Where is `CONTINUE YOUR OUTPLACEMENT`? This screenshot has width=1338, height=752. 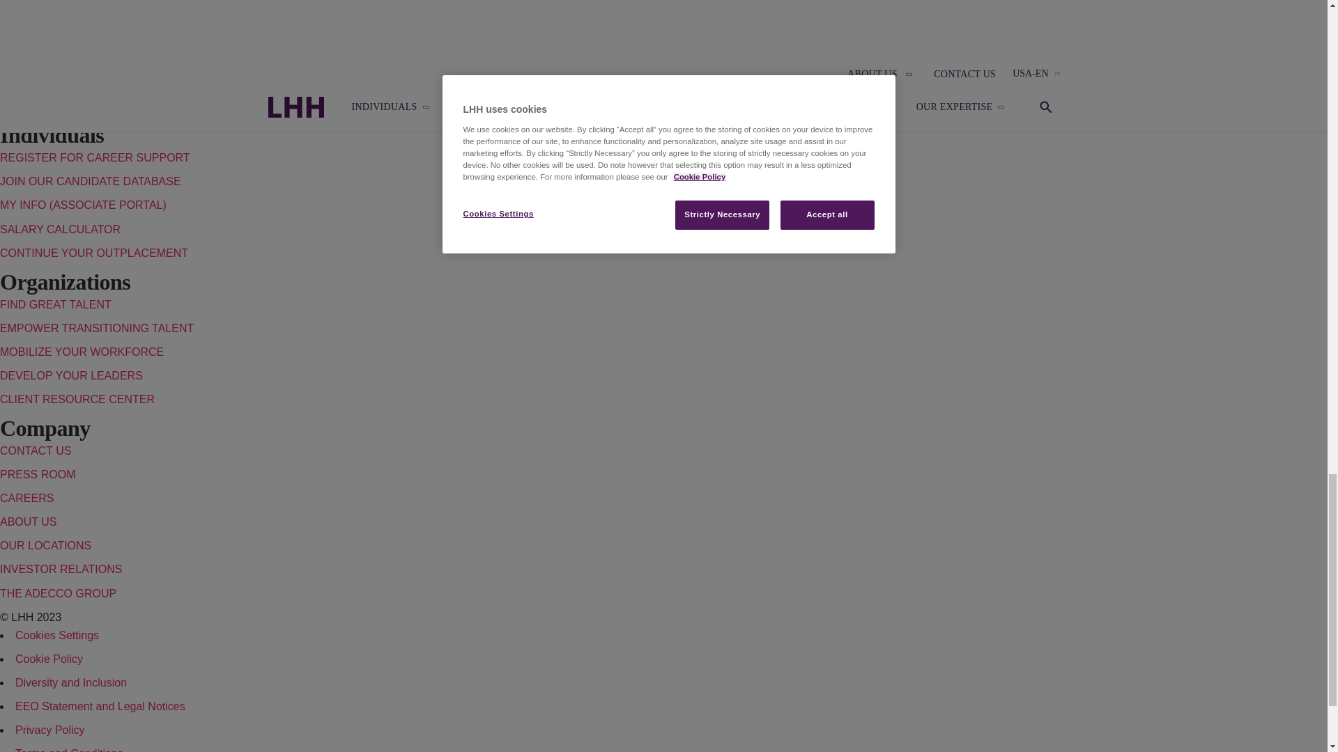
CONTINUE YOUR OUTPLACEMENT is located at coordinates (94, 253).